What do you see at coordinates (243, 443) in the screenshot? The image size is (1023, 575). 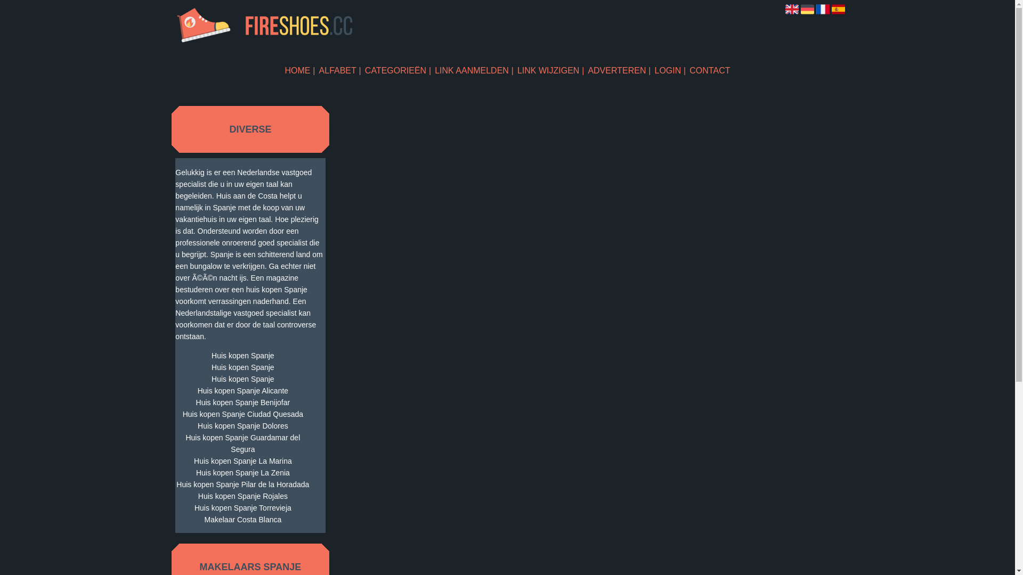 I see `Huis kopen Spanje Guardamar del Segura` at bounding box center [243, 443].